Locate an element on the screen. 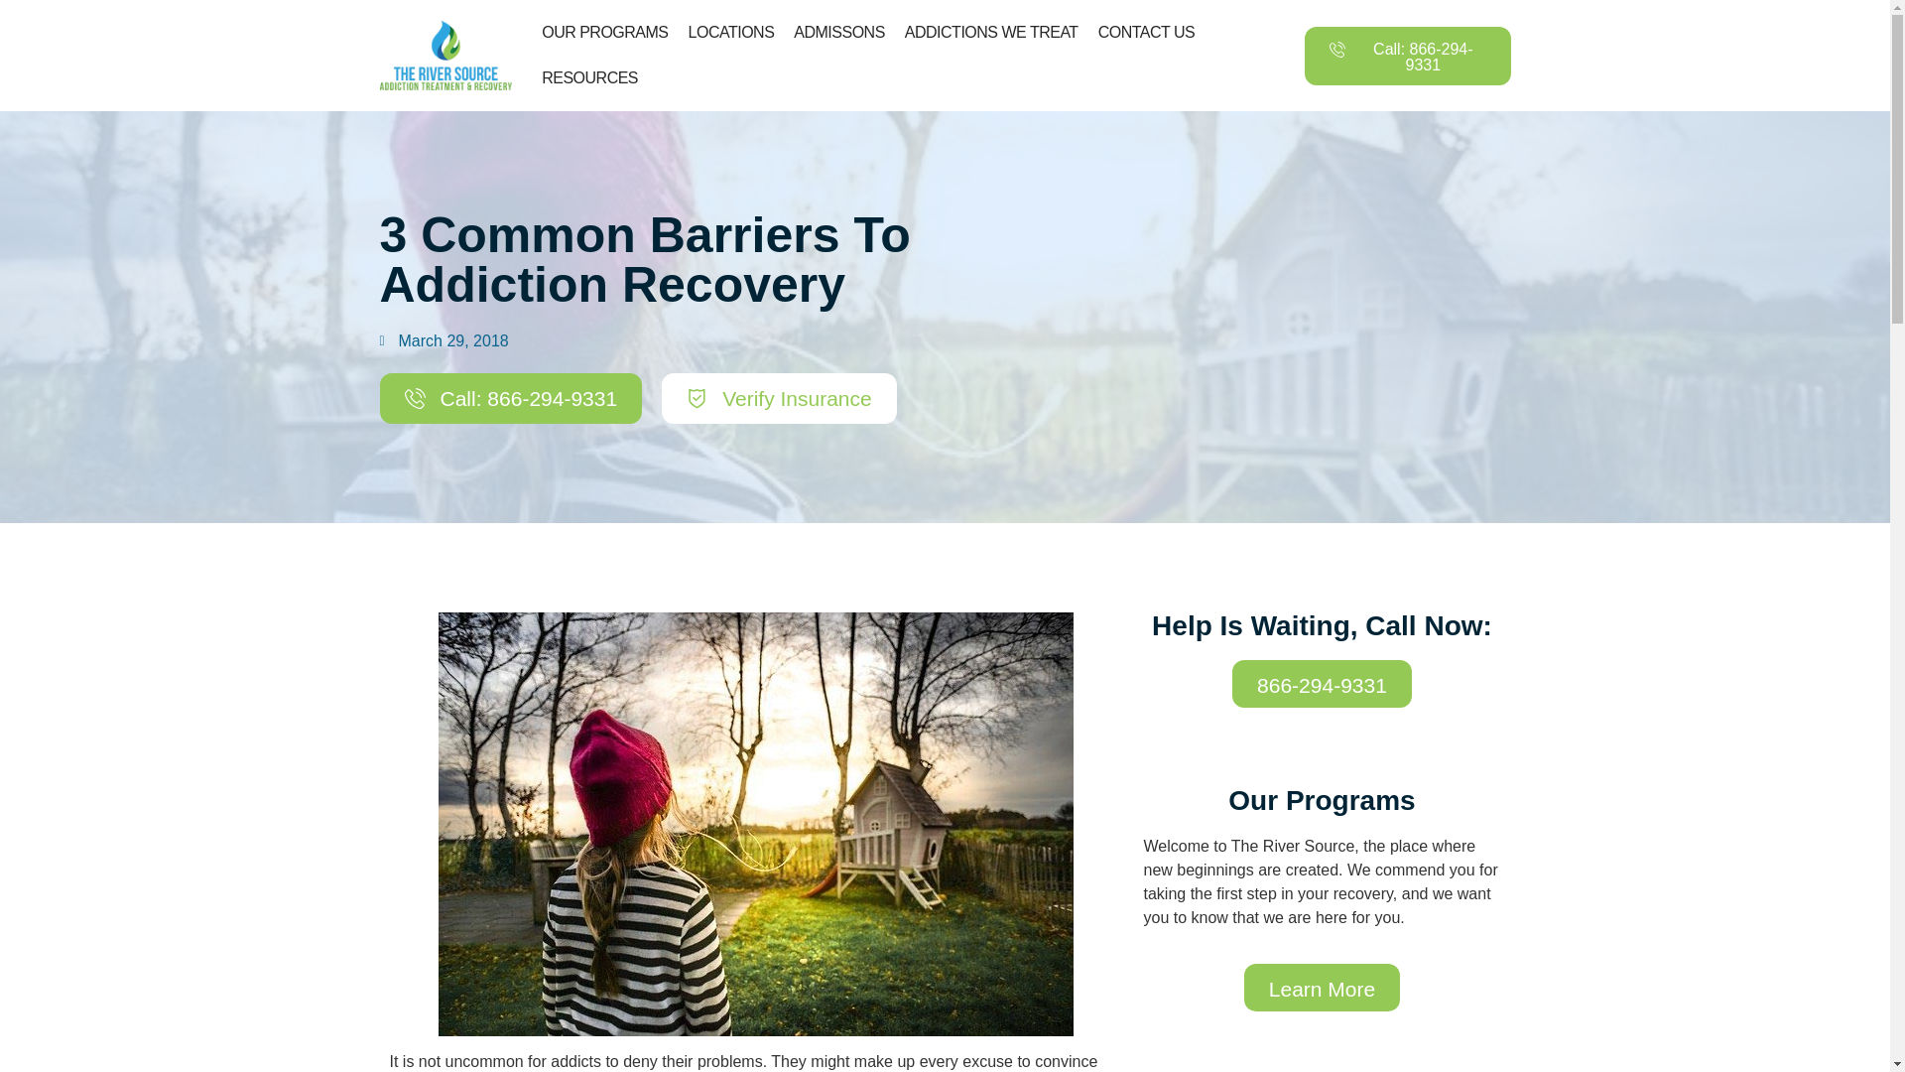  ADMISSONS is located at coordinates (839, 32).